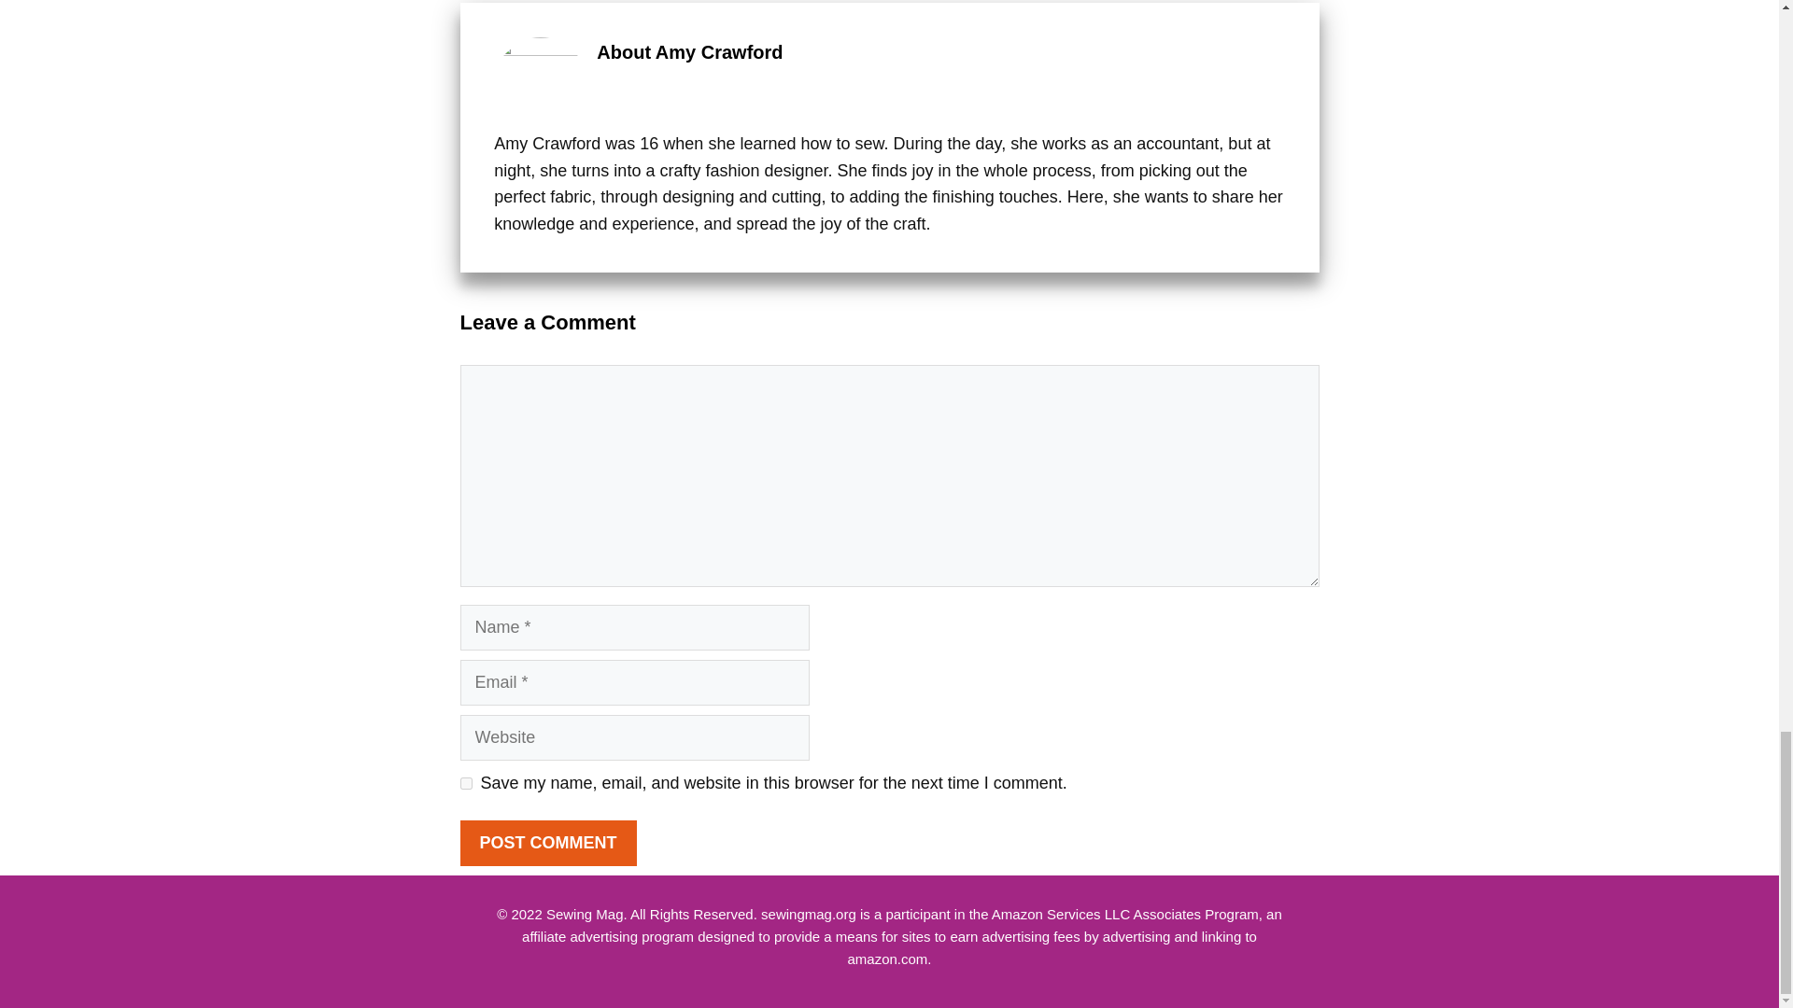 This screenshot has height=1008, width=1793. Describe the element at coordinates (547, 843) in the screenshot. I see `Post Comment` at that location.